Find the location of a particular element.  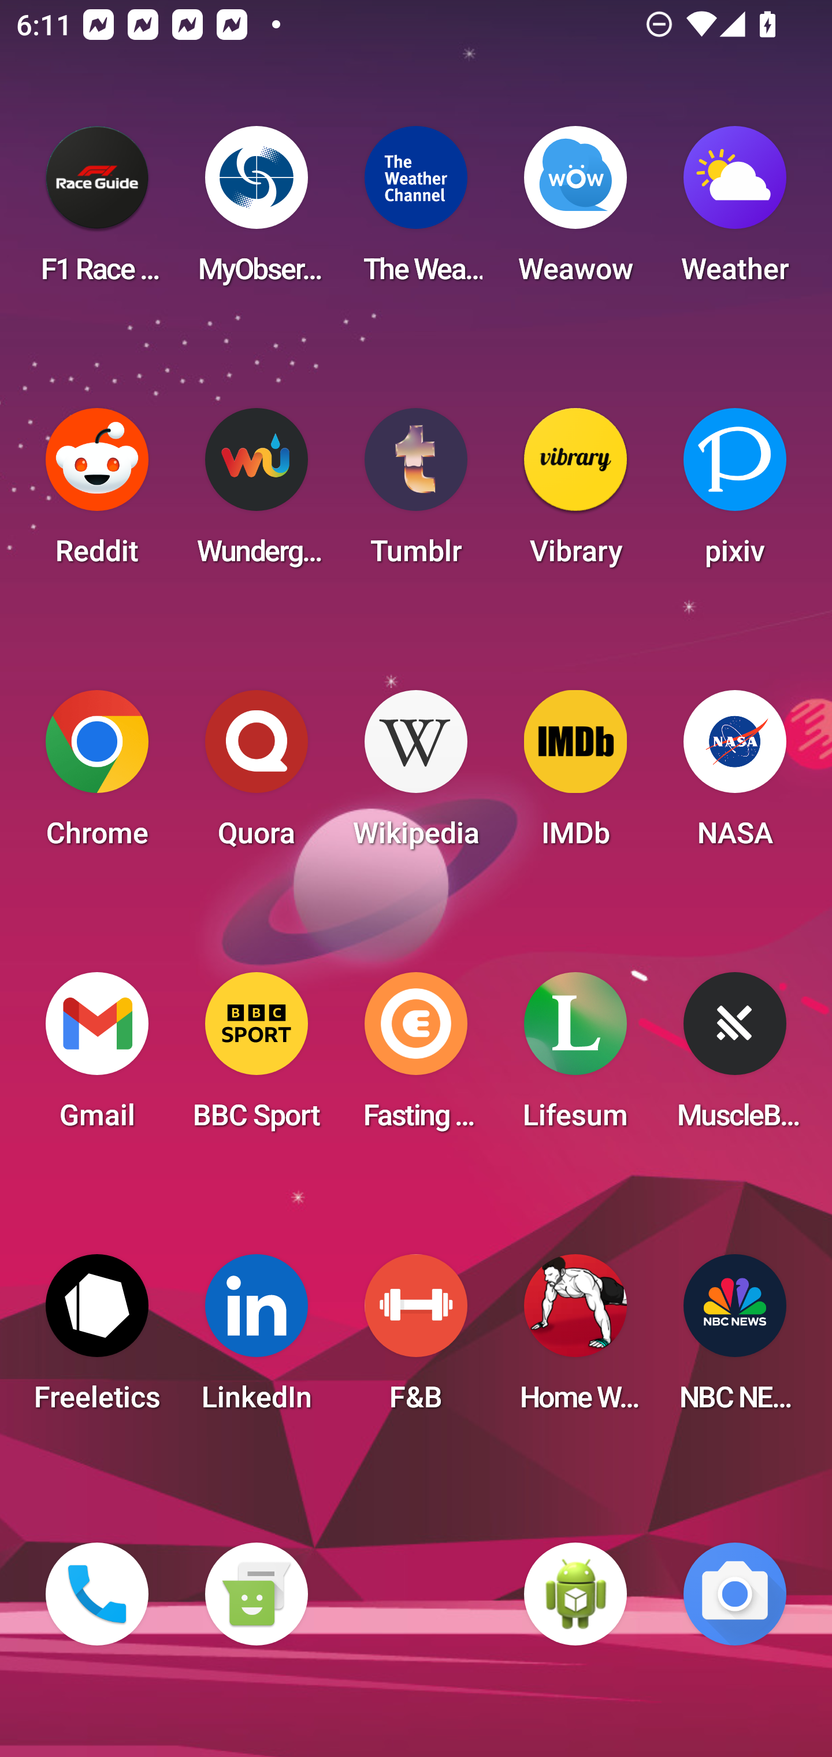

Quora is located at coordinates (256, 776).